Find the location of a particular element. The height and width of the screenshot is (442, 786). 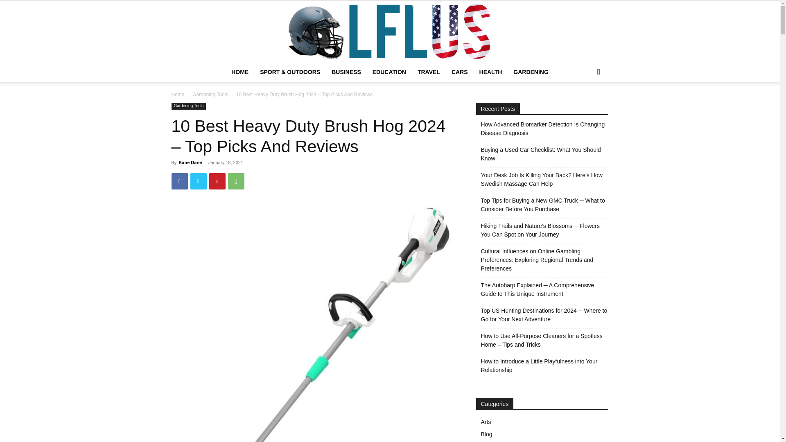

WhatsApp is located at coordinates (236, 181).